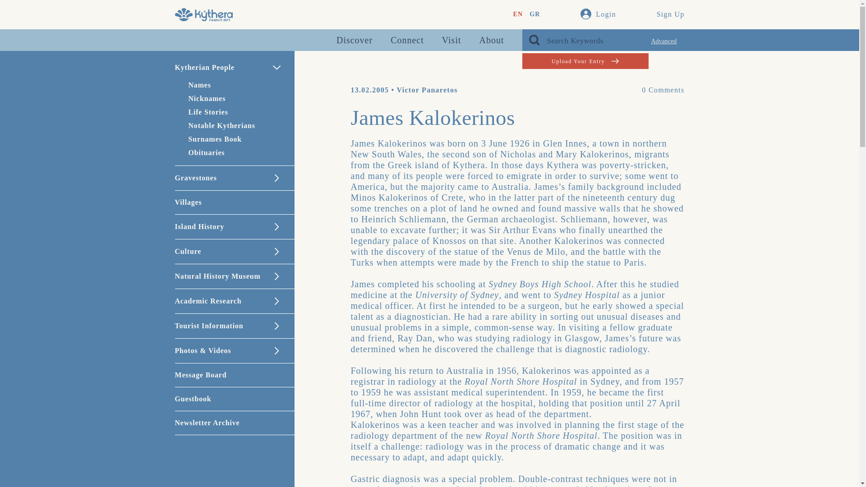 Image resolution: width=866 pixels, height=487 pixels. I want to click on Villages, so click(235, 202).